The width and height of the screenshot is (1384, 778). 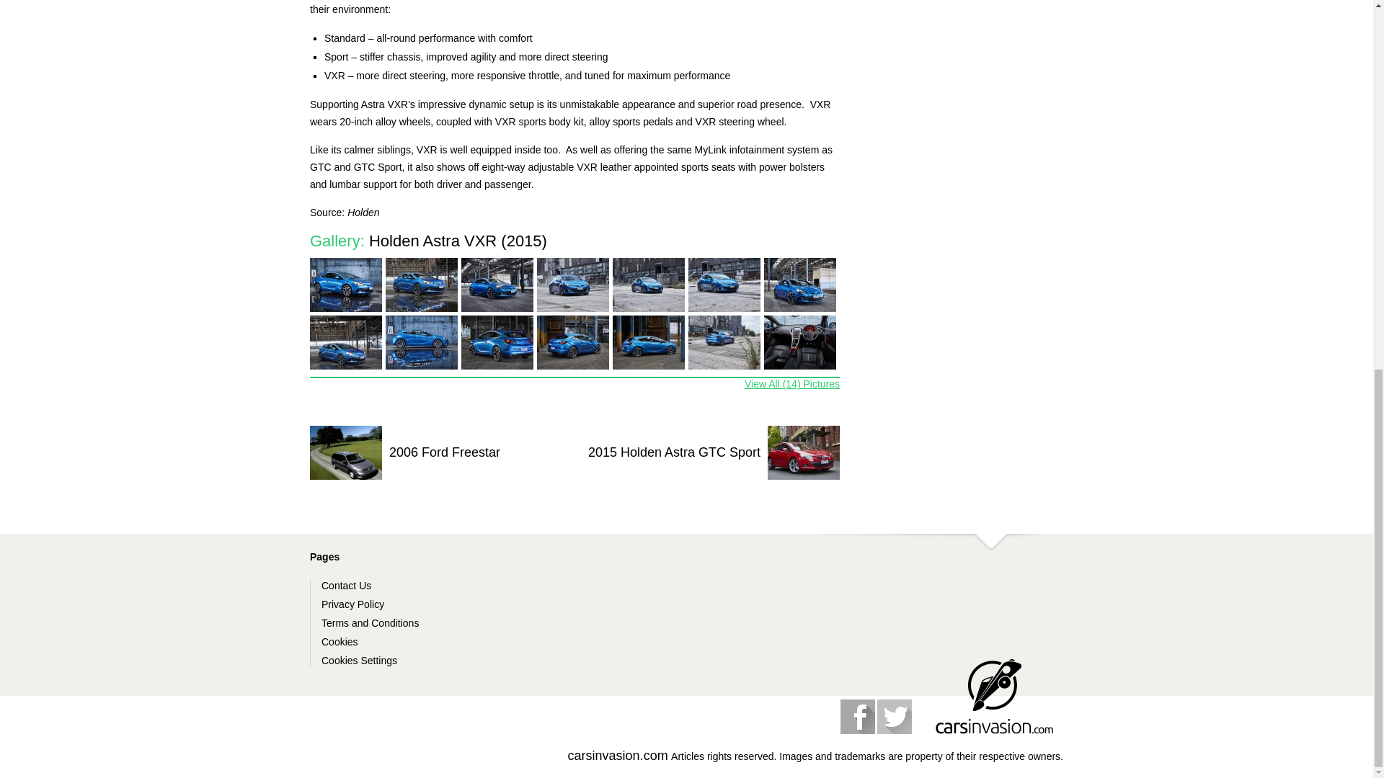 I want to click on Click to view full size image, so click(x=346, y=343).